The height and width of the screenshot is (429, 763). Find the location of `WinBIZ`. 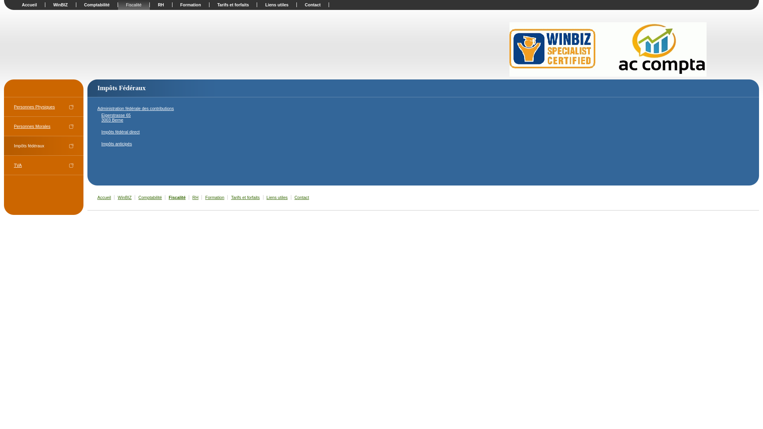

WinBIZ is located at coordinates (61, 5).